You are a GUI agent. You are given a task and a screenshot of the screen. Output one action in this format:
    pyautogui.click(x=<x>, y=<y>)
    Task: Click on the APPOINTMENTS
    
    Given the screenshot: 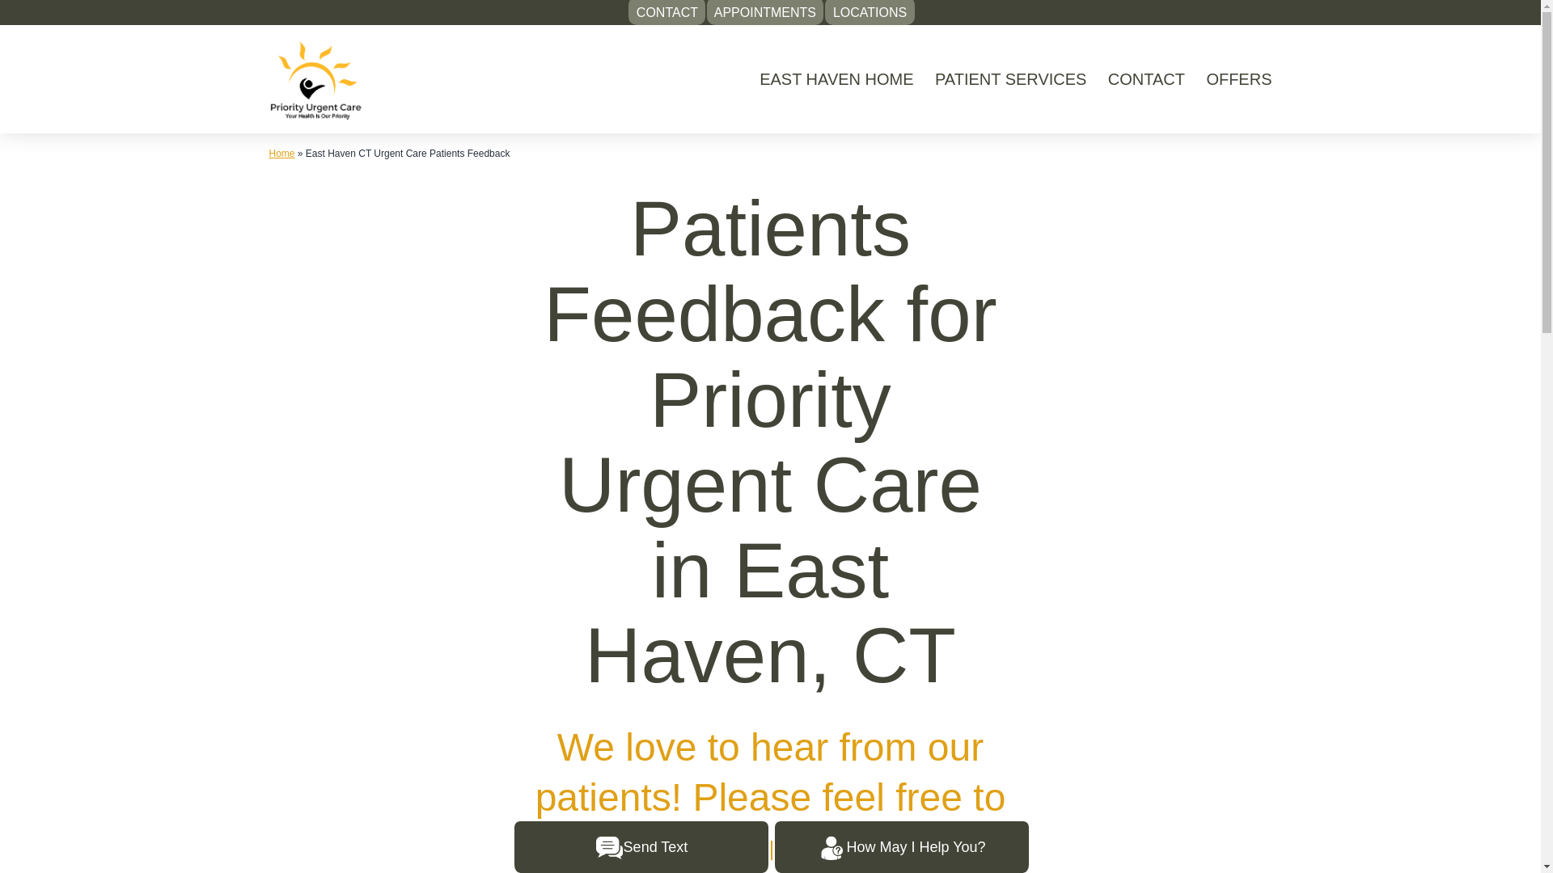 What is the action you would take?
    pyautogui.click(x=764, y=13)
    